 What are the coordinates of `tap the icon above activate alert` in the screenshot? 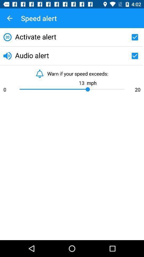 It's located at (10, 18).